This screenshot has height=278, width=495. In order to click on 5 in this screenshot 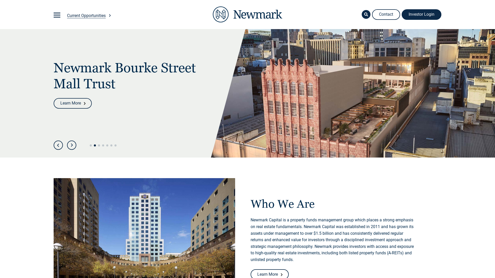, I will do `click(108, 145)`.